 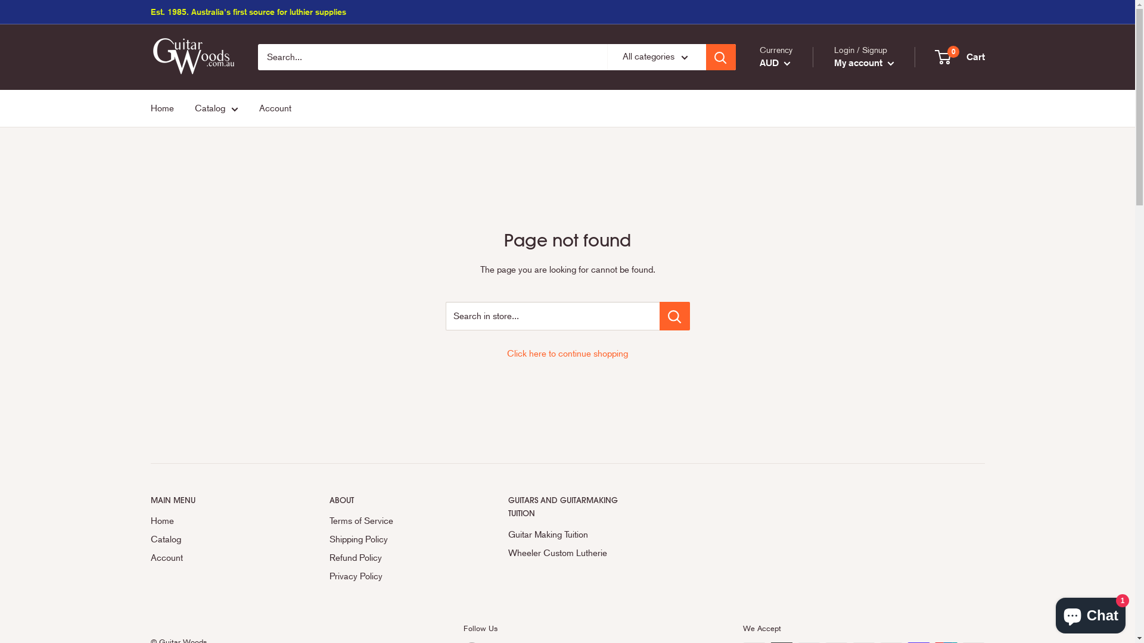 I want to click on Home, so click(x=219, y=522).